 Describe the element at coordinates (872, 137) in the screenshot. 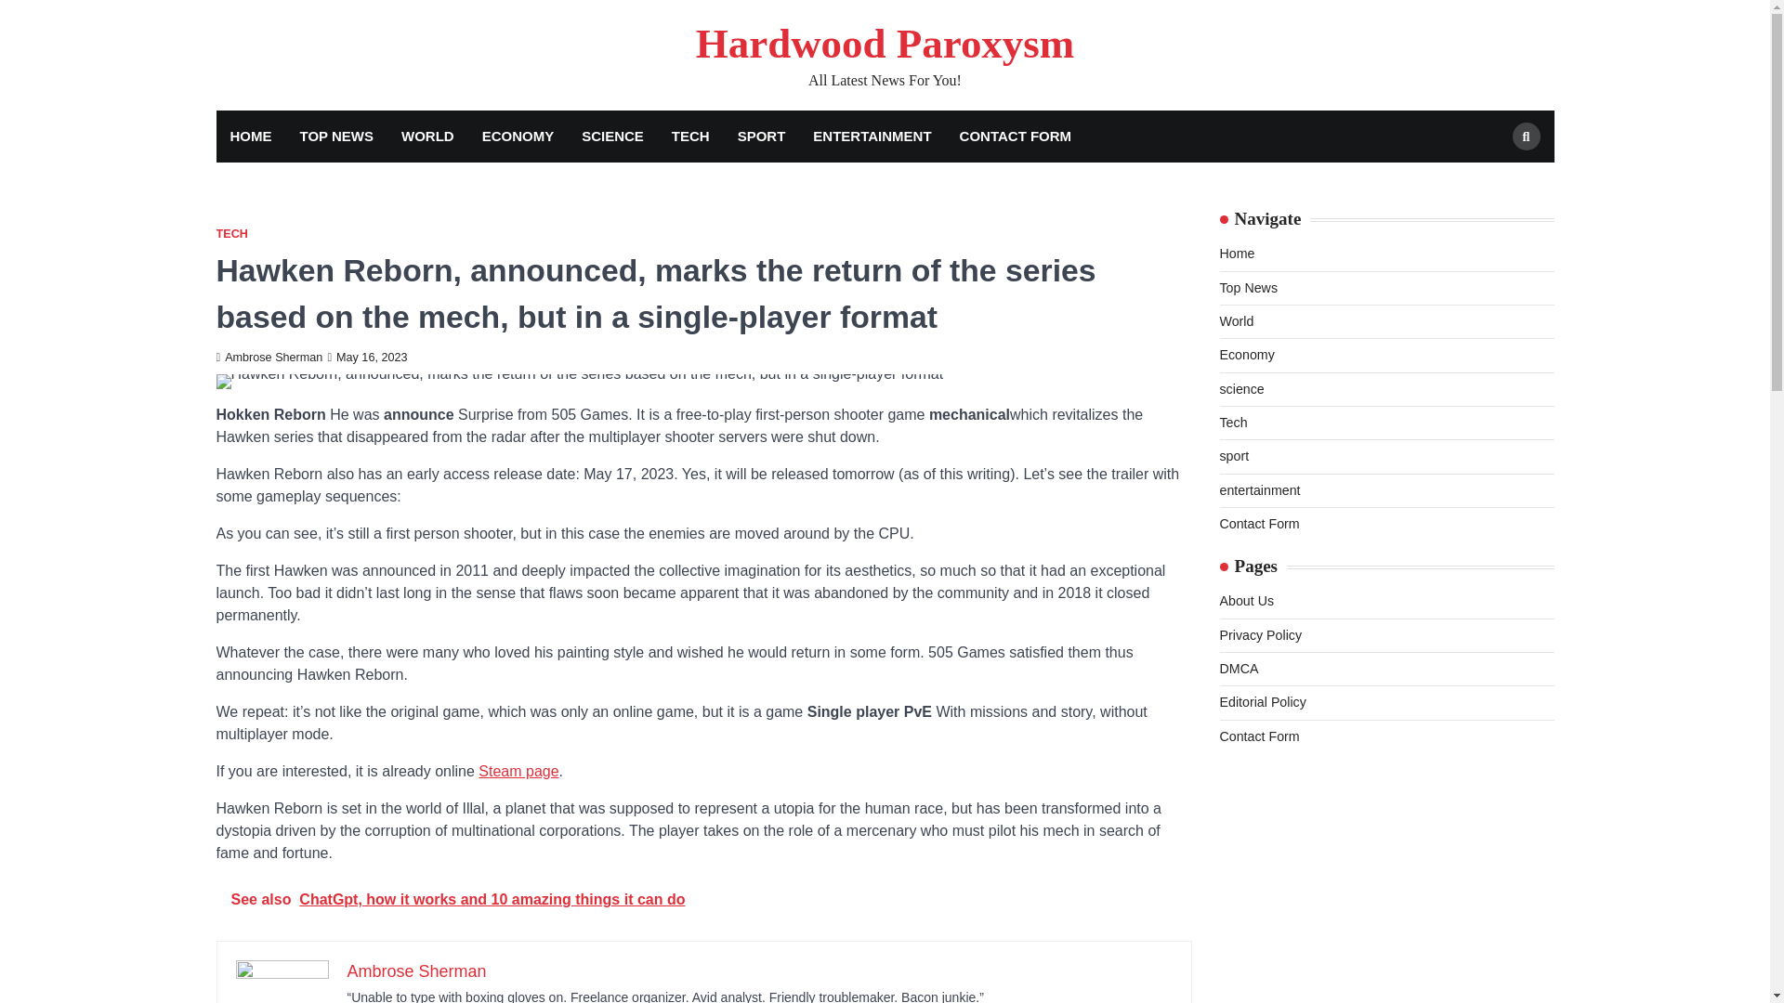

I see `ENTERTAINMENT` at that location.